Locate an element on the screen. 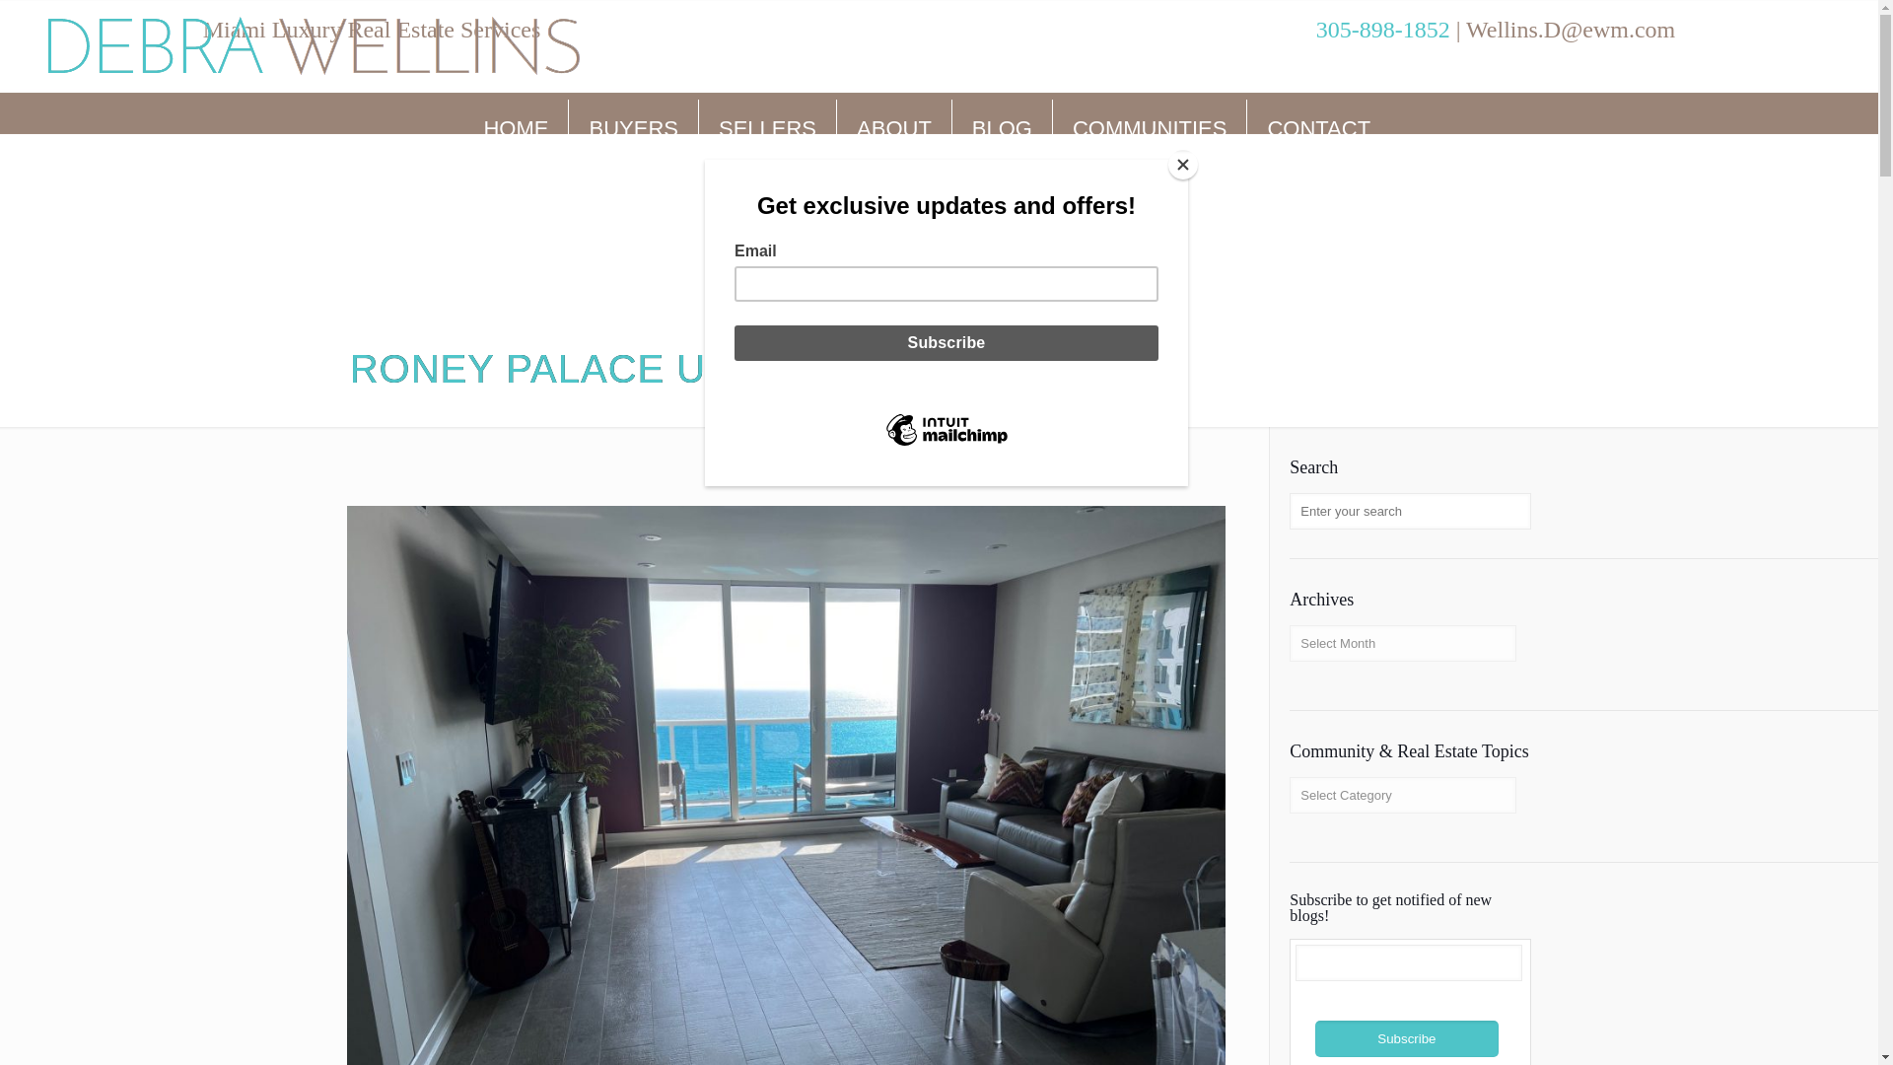  HOME is located at coordinates (517, 128).